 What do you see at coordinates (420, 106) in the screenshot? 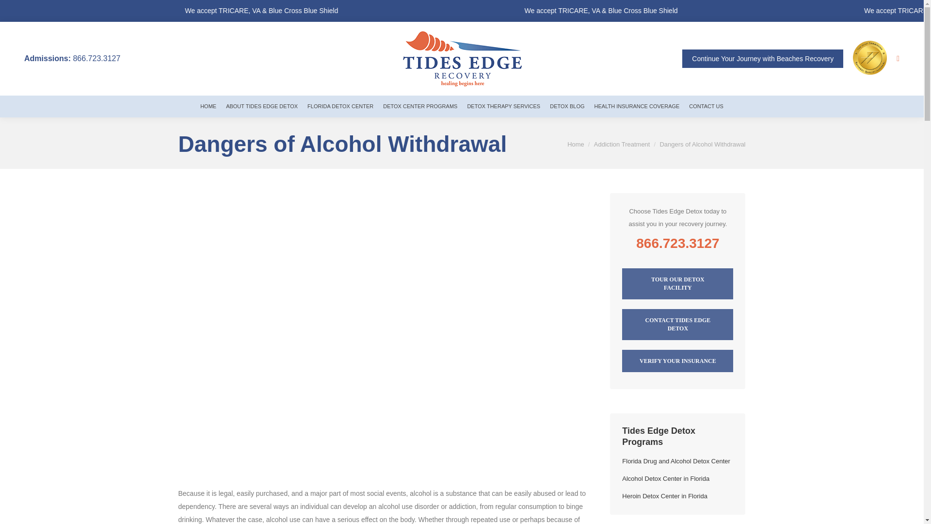
I see `DETOX CENTER PROGRAMS` at bounding box center [420, 106].